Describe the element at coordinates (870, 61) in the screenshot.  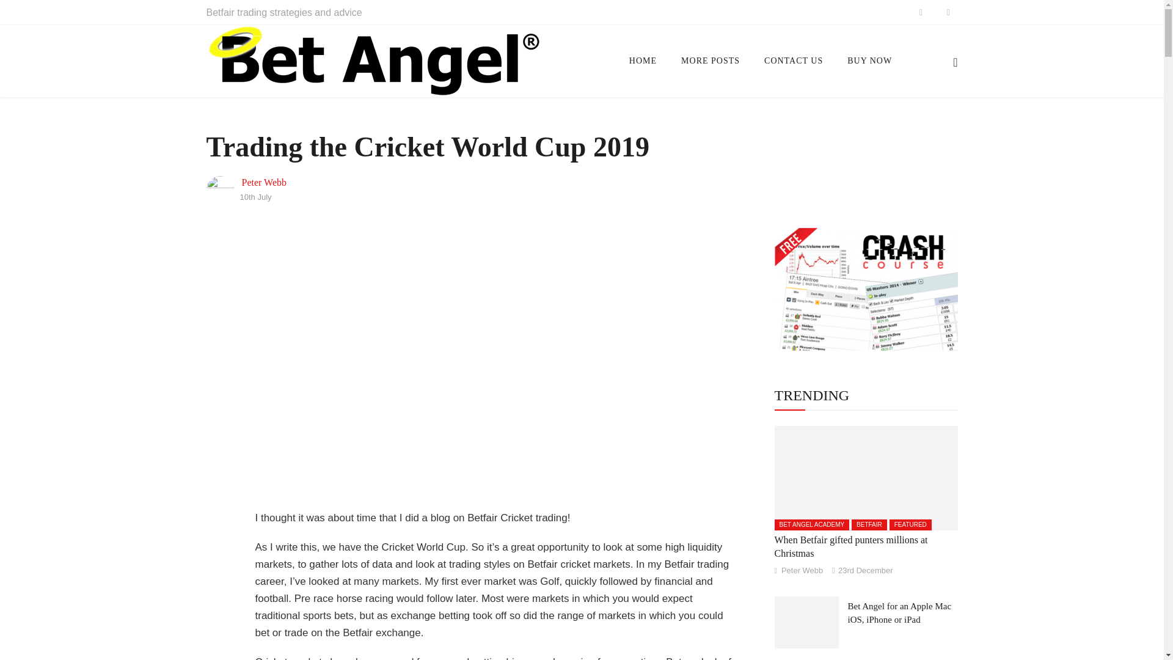
I see `BUY NOW` at that location.